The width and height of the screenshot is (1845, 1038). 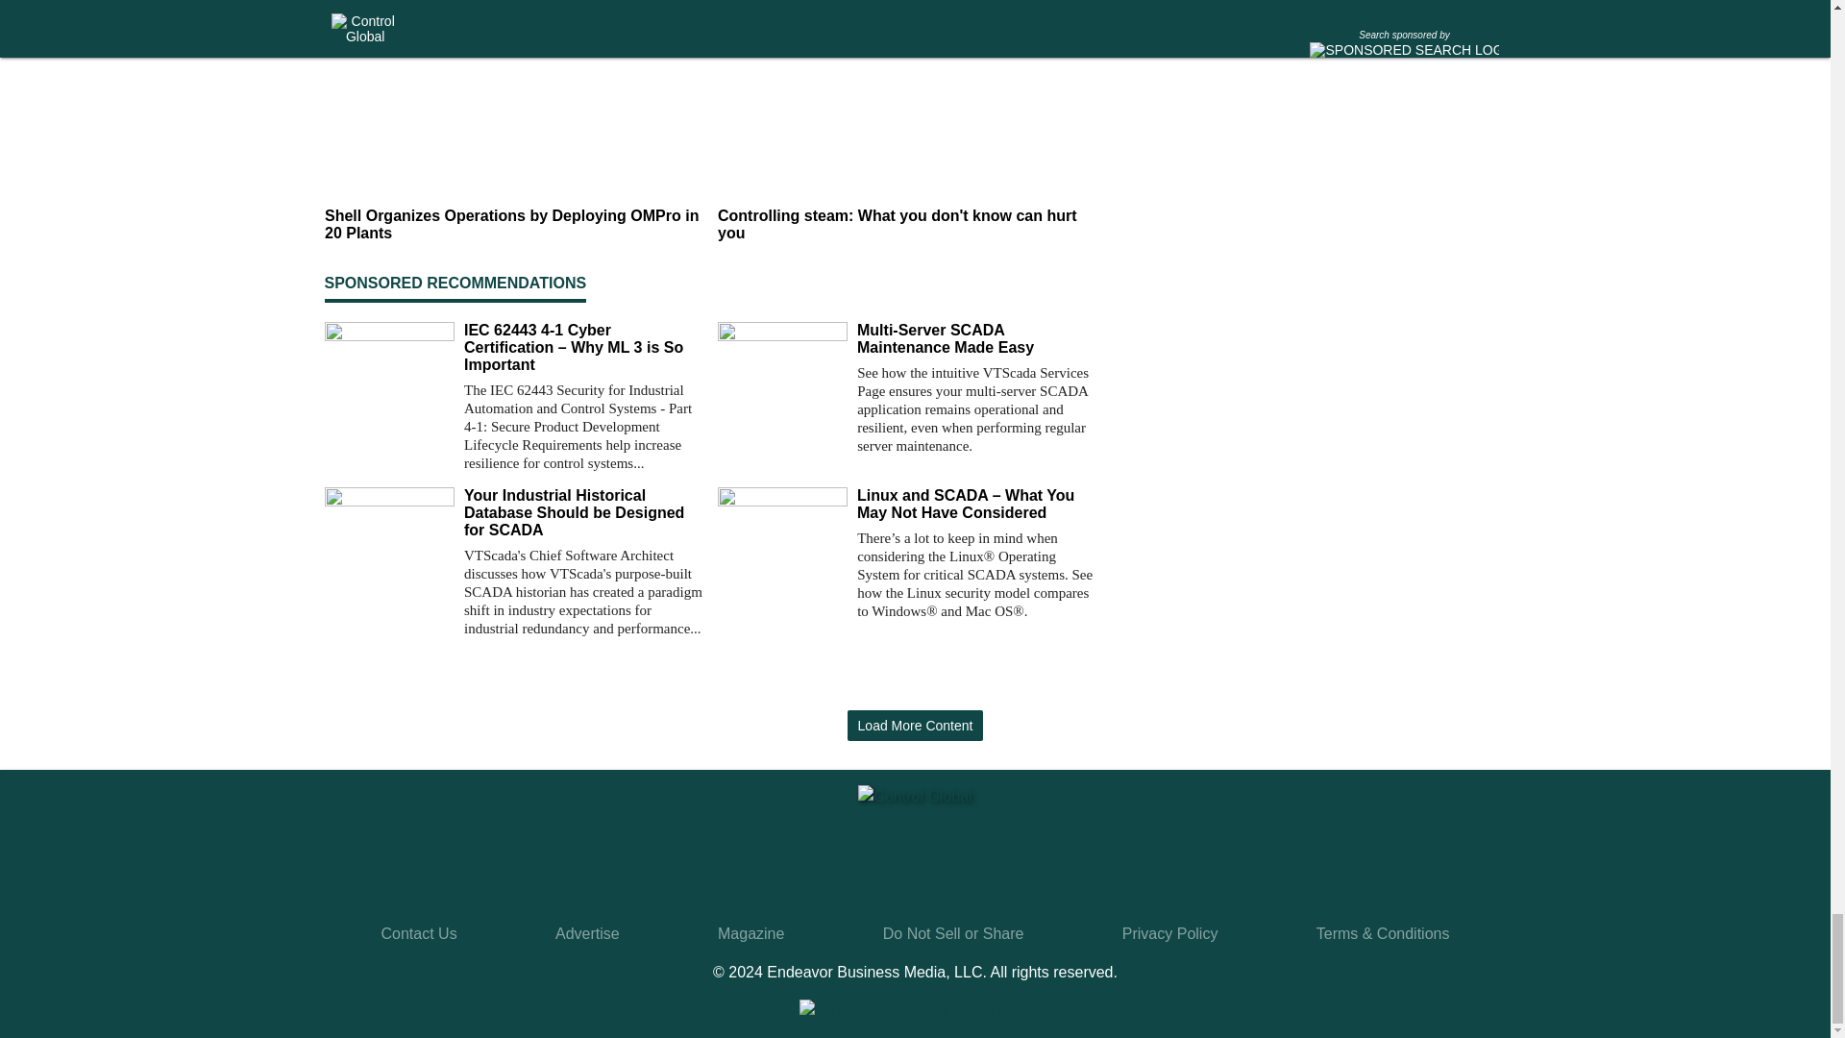 I want to click on Multi-Server SCADA Maintenance Made Easy, so click(x=976, y=338).